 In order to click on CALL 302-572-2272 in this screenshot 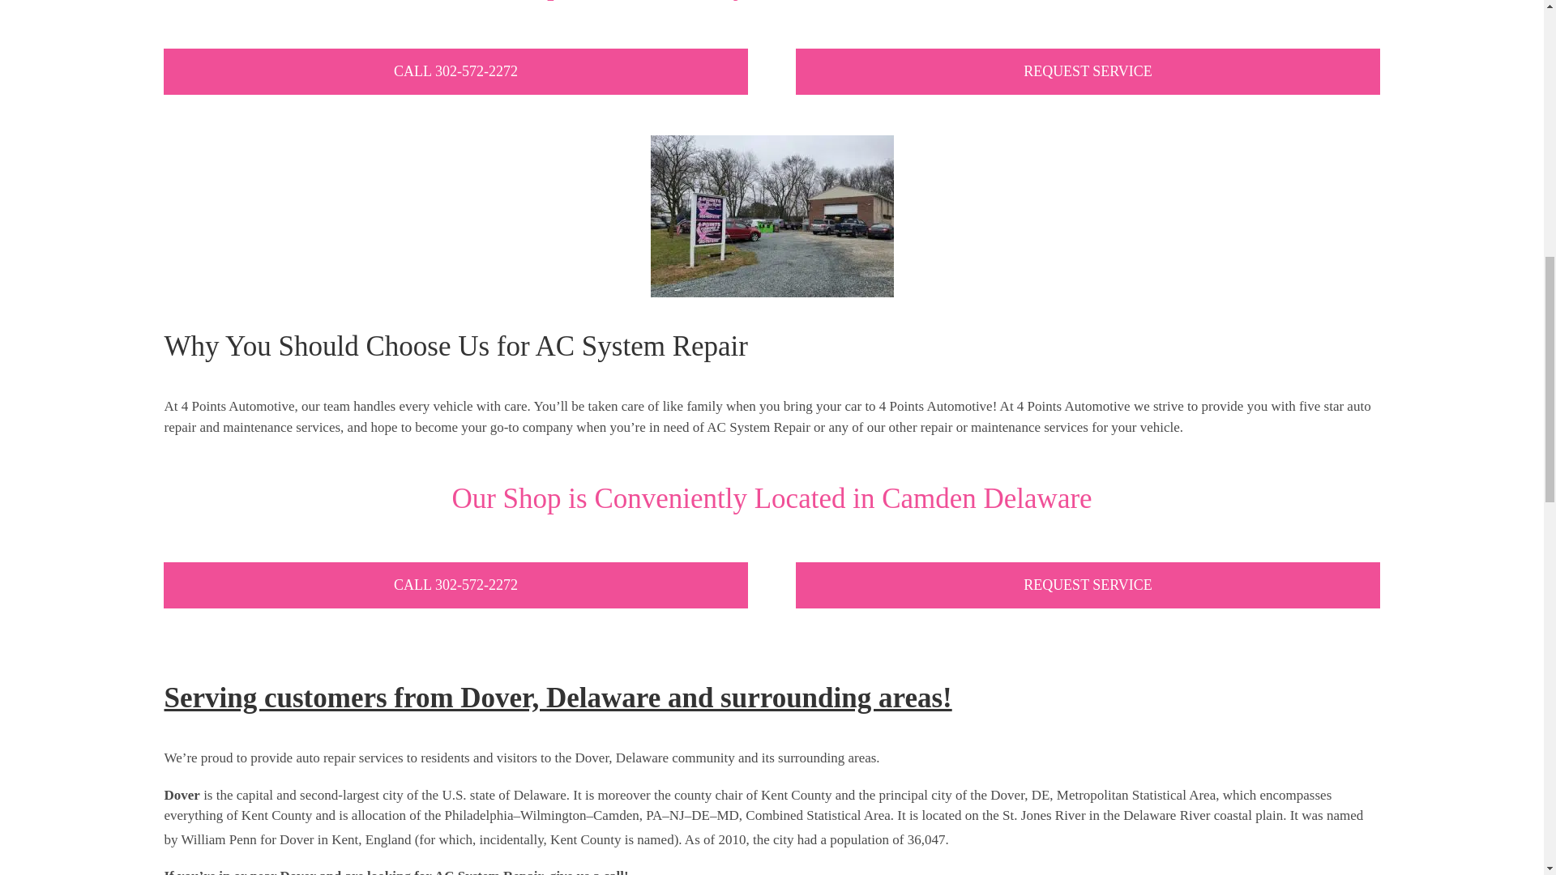, I will do `click(455, 71)`.